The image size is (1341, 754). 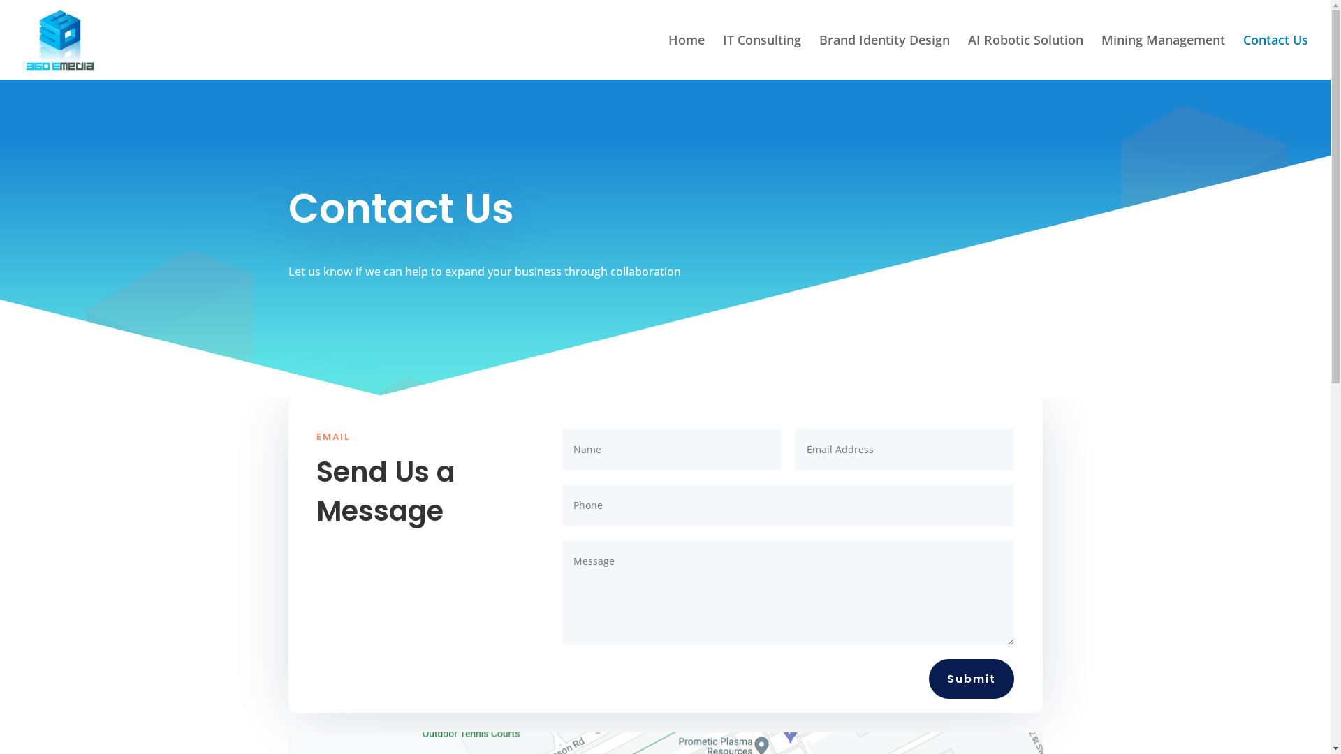 I want to click on Home, so click(x=687, y=57).